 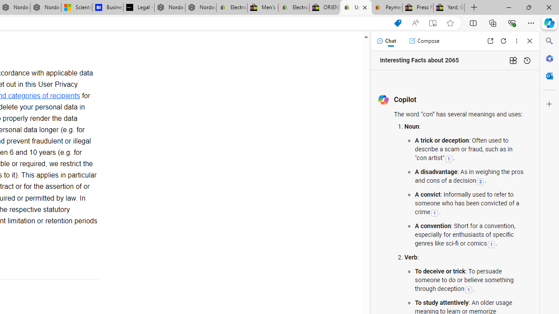 What do you see at coordinates (293, 8) in the screenshot?
I see `Electronics, Cars, Fashion, Collectibles & More | eBay` at bounding box center [293, 8].